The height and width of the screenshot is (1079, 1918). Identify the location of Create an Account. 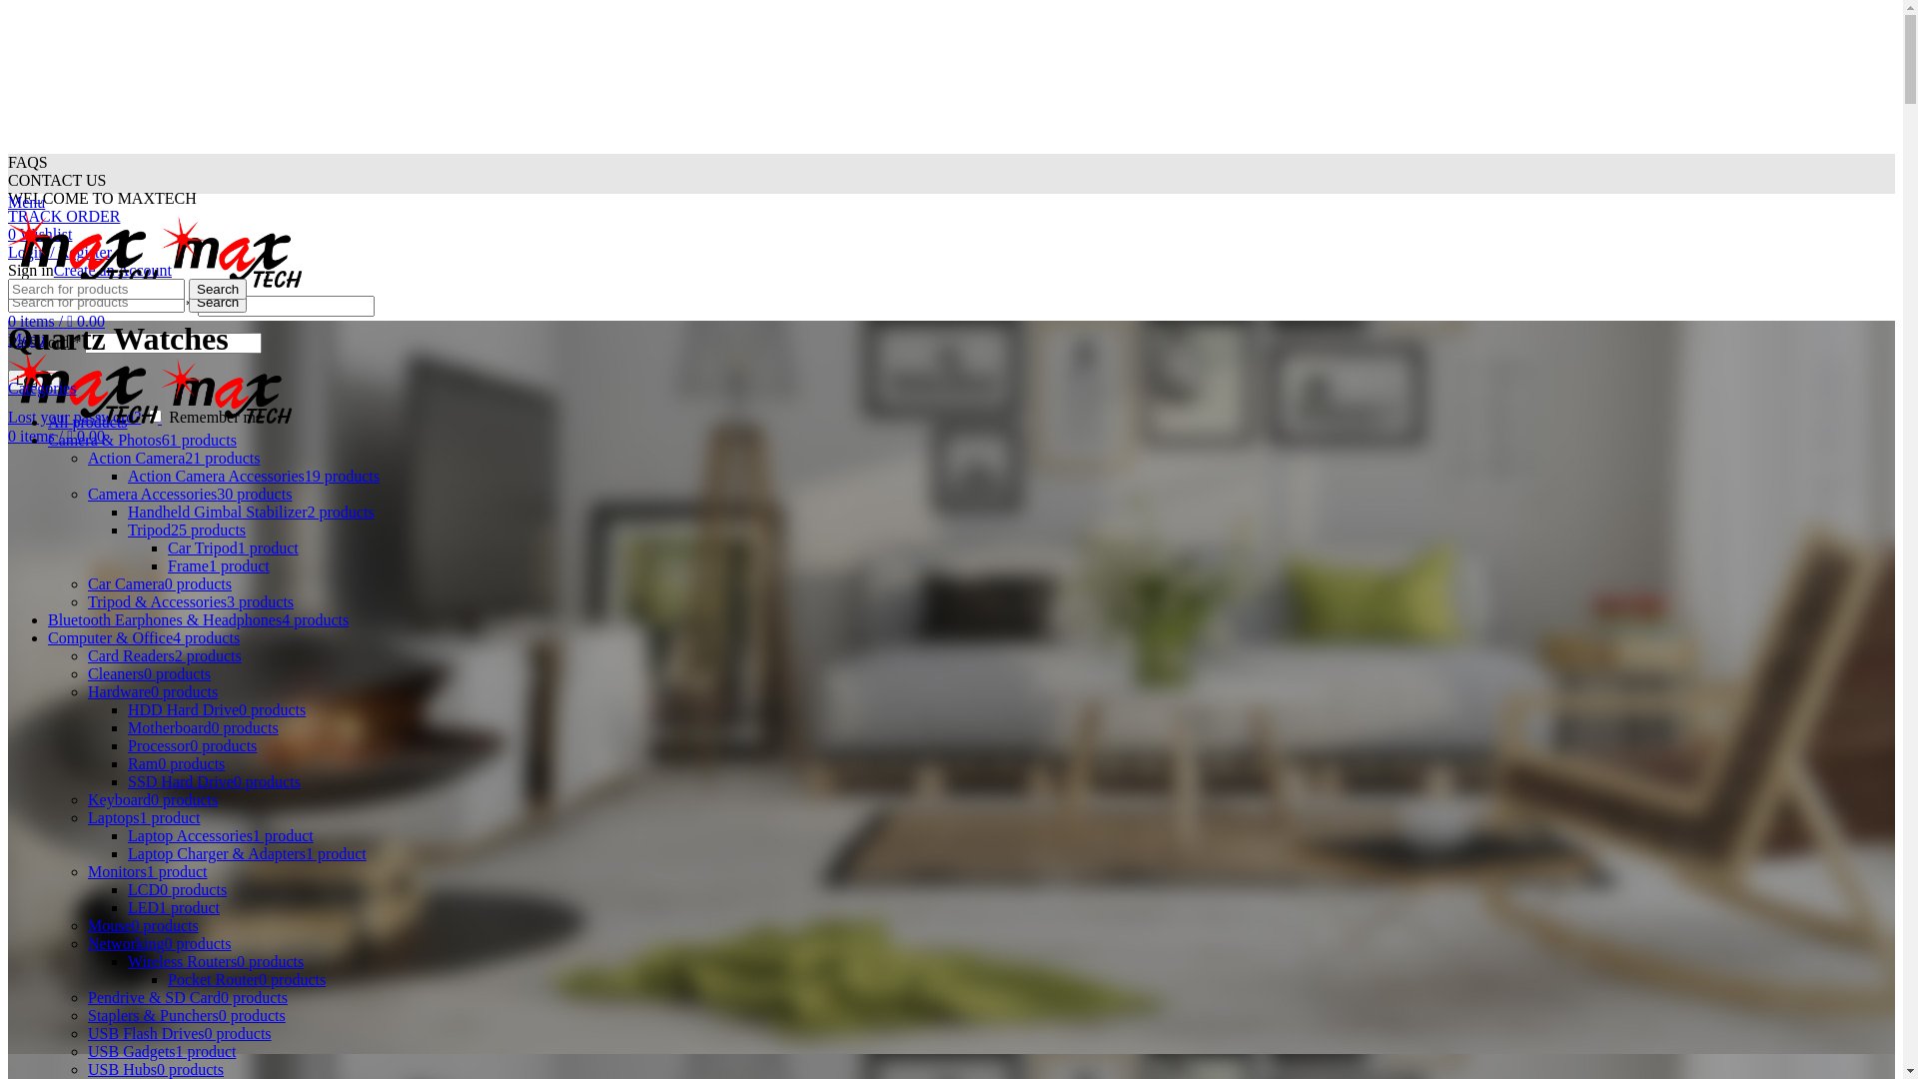
(113, 270).